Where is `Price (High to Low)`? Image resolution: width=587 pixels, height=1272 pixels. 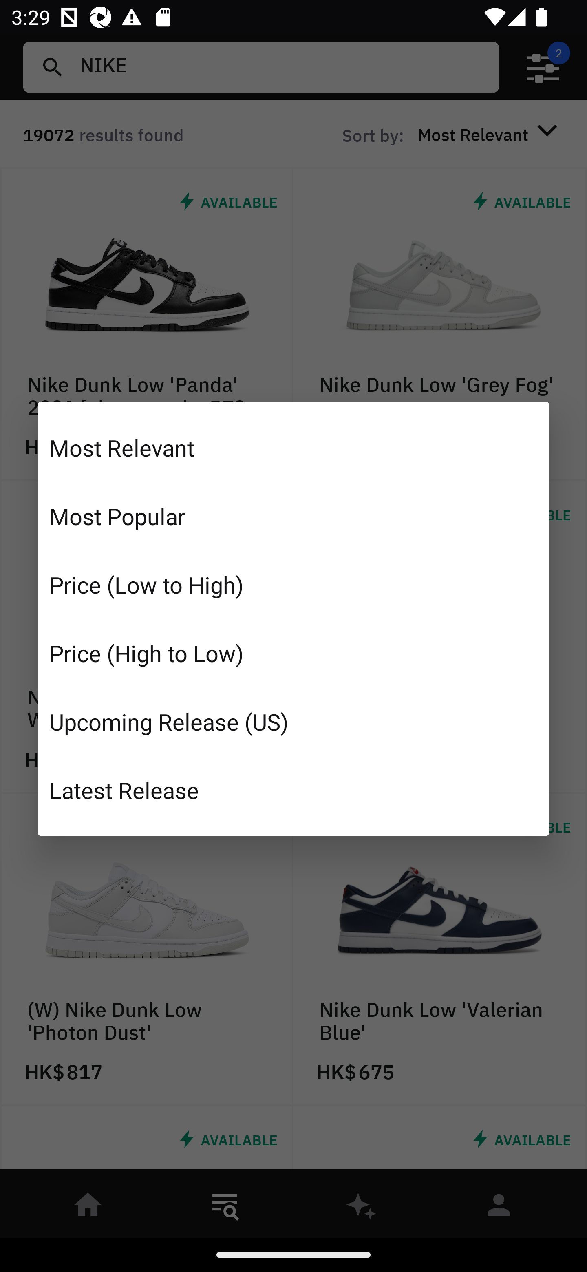 Price (High to Low) is located at coordinates (293, 653).